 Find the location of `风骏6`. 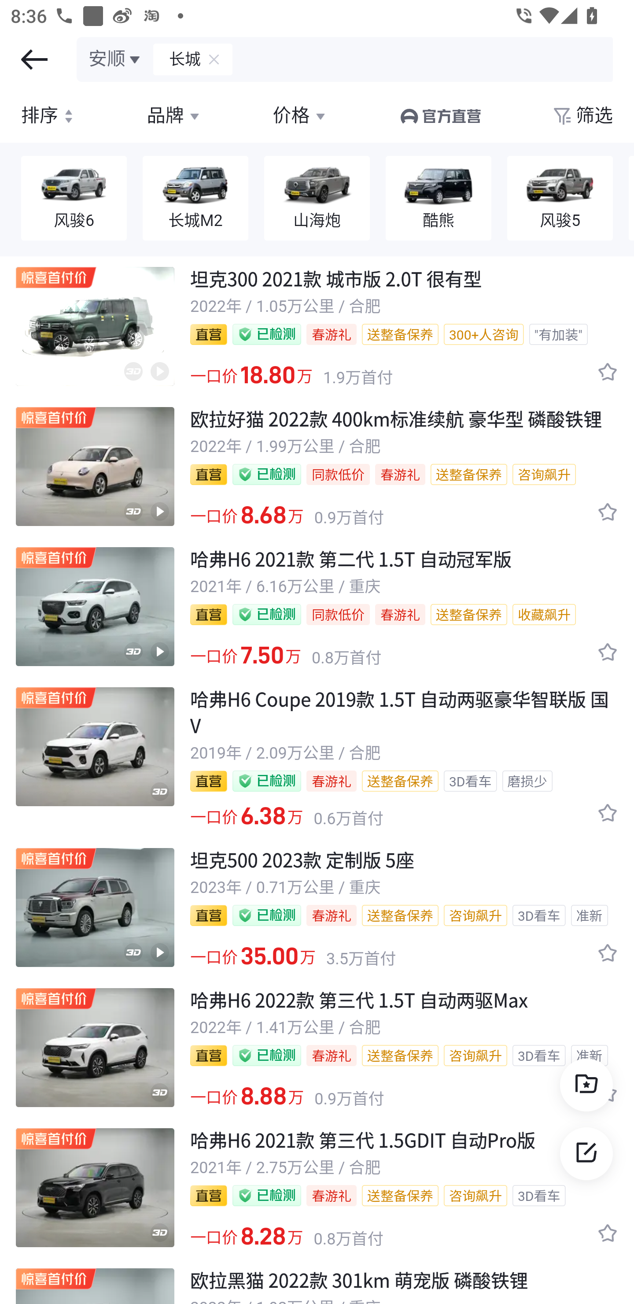

风骏6 is located at coordinates (74, 199).